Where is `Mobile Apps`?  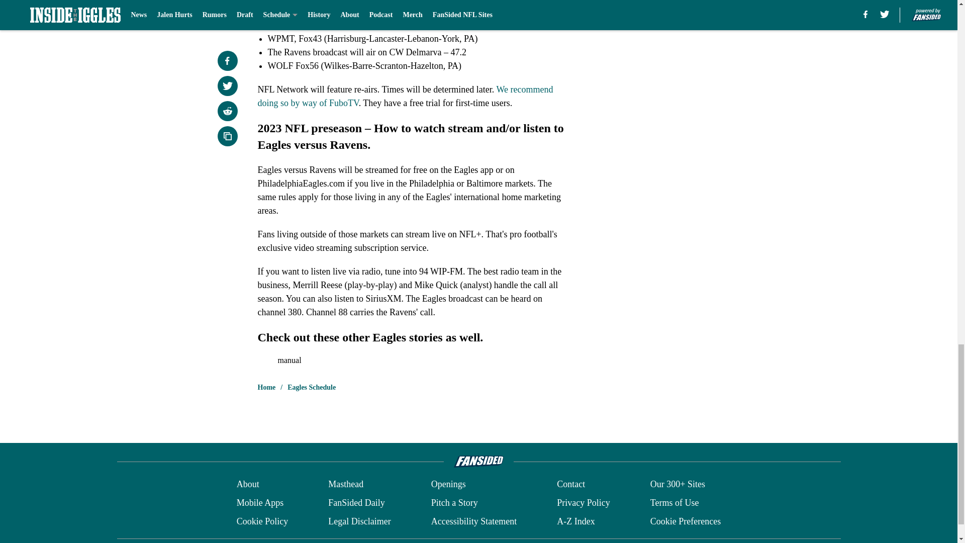
Mobile Apps is located at coordinates (260, 503).